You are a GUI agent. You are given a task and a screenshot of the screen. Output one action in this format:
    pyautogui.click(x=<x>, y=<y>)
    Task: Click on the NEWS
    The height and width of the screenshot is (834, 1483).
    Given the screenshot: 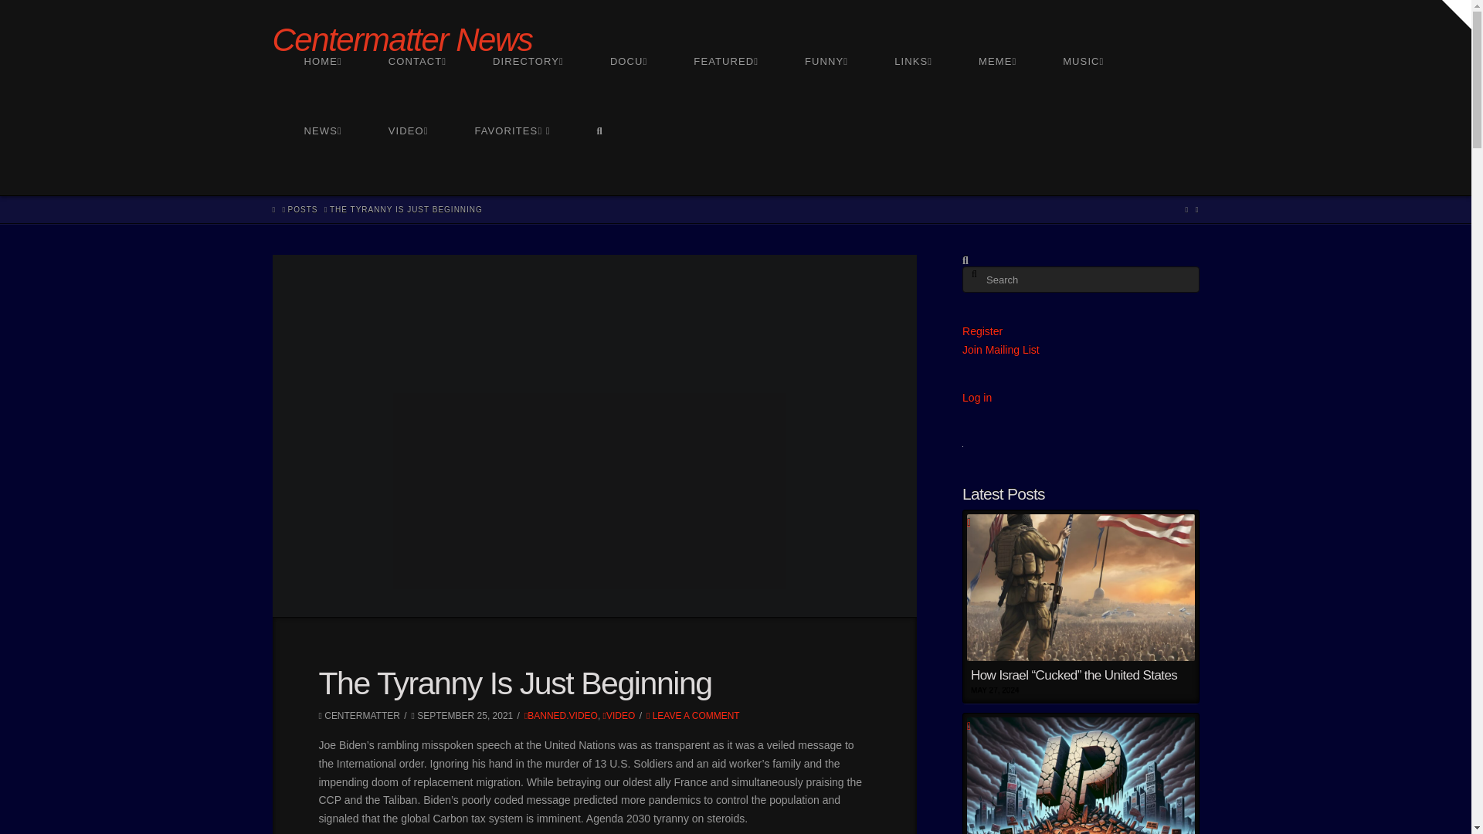 What is the action you would take?
    pyautogui.click(x=323, y=161)
    